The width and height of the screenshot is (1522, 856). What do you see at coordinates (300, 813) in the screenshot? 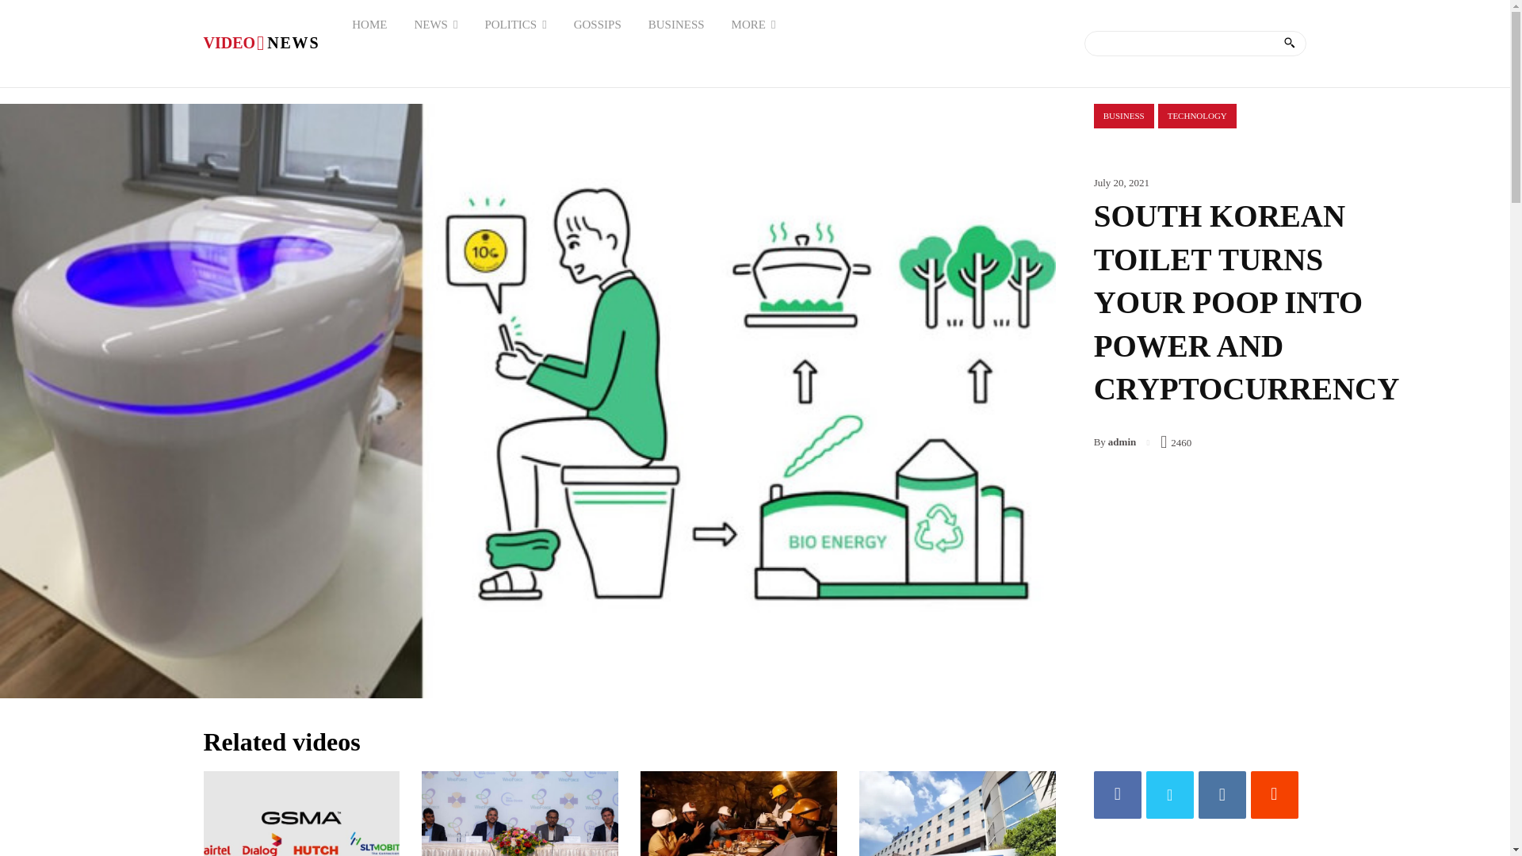
I see `All four Sri Lanka telcos launch three Open Gateway APIs` at bounding box center [300, 813].